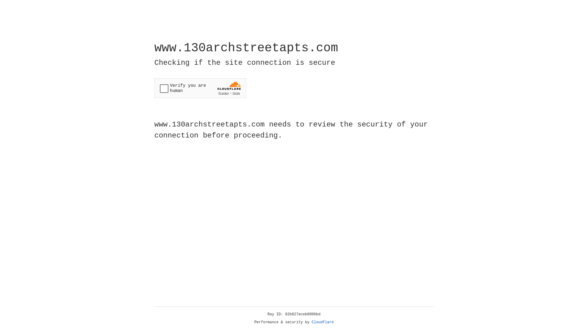 The width and height of the screenshot is (588, 330). Describe the element at coordinates (200, 88) in the screenshot. I see `Widget containing a Cloudflare security challenge` at that location.